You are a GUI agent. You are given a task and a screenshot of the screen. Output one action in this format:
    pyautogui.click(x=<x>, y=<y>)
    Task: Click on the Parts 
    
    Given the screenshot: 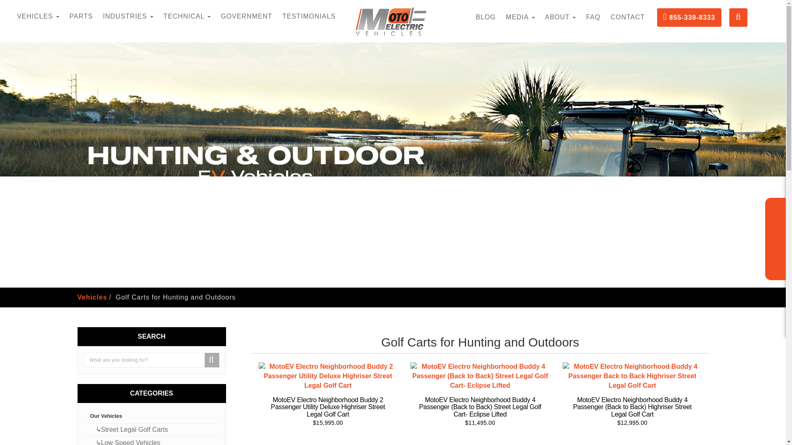 What is the action you would take?
    pyautogui.click(x=81, y=16)
    